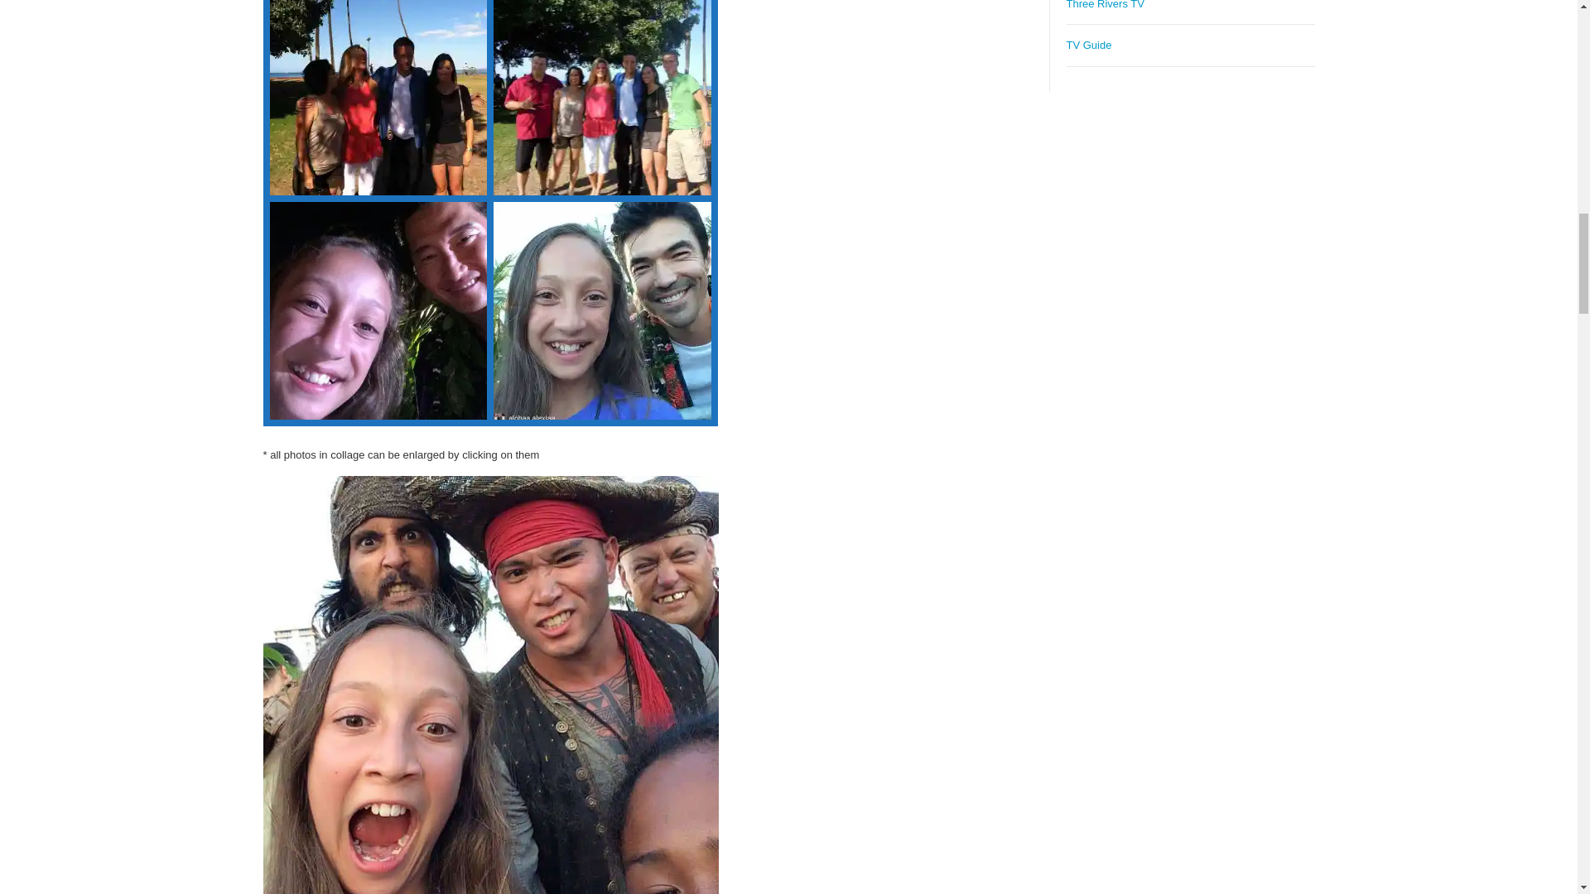 Image resolution: width=1590 pixels, height=894 pixels. What do you see at coordinates (613, 101) in the screenshot?
I see `Sunset on the Beach fan experience` at bounding box center [613, 101].